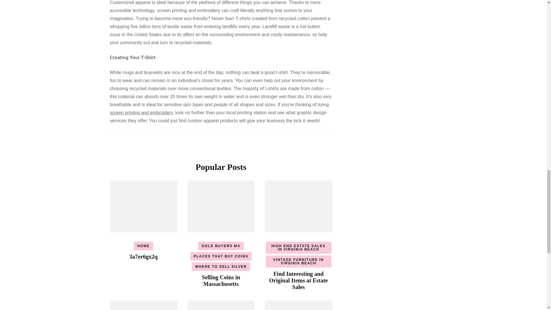  I want to click on 3a7er6gx2q, so click(143, 257).